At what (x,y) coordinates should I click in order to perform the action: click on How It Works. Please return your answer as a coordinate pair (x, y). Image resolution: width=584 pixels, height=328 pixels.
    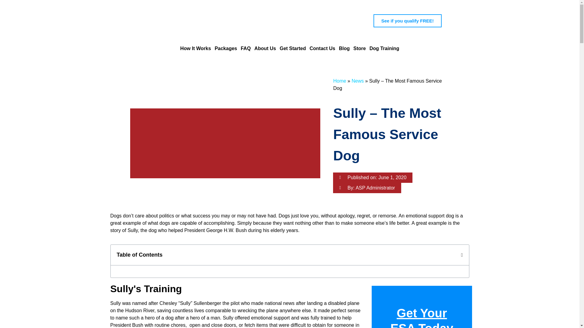
    Looking at the image, I should click on (196, 49).